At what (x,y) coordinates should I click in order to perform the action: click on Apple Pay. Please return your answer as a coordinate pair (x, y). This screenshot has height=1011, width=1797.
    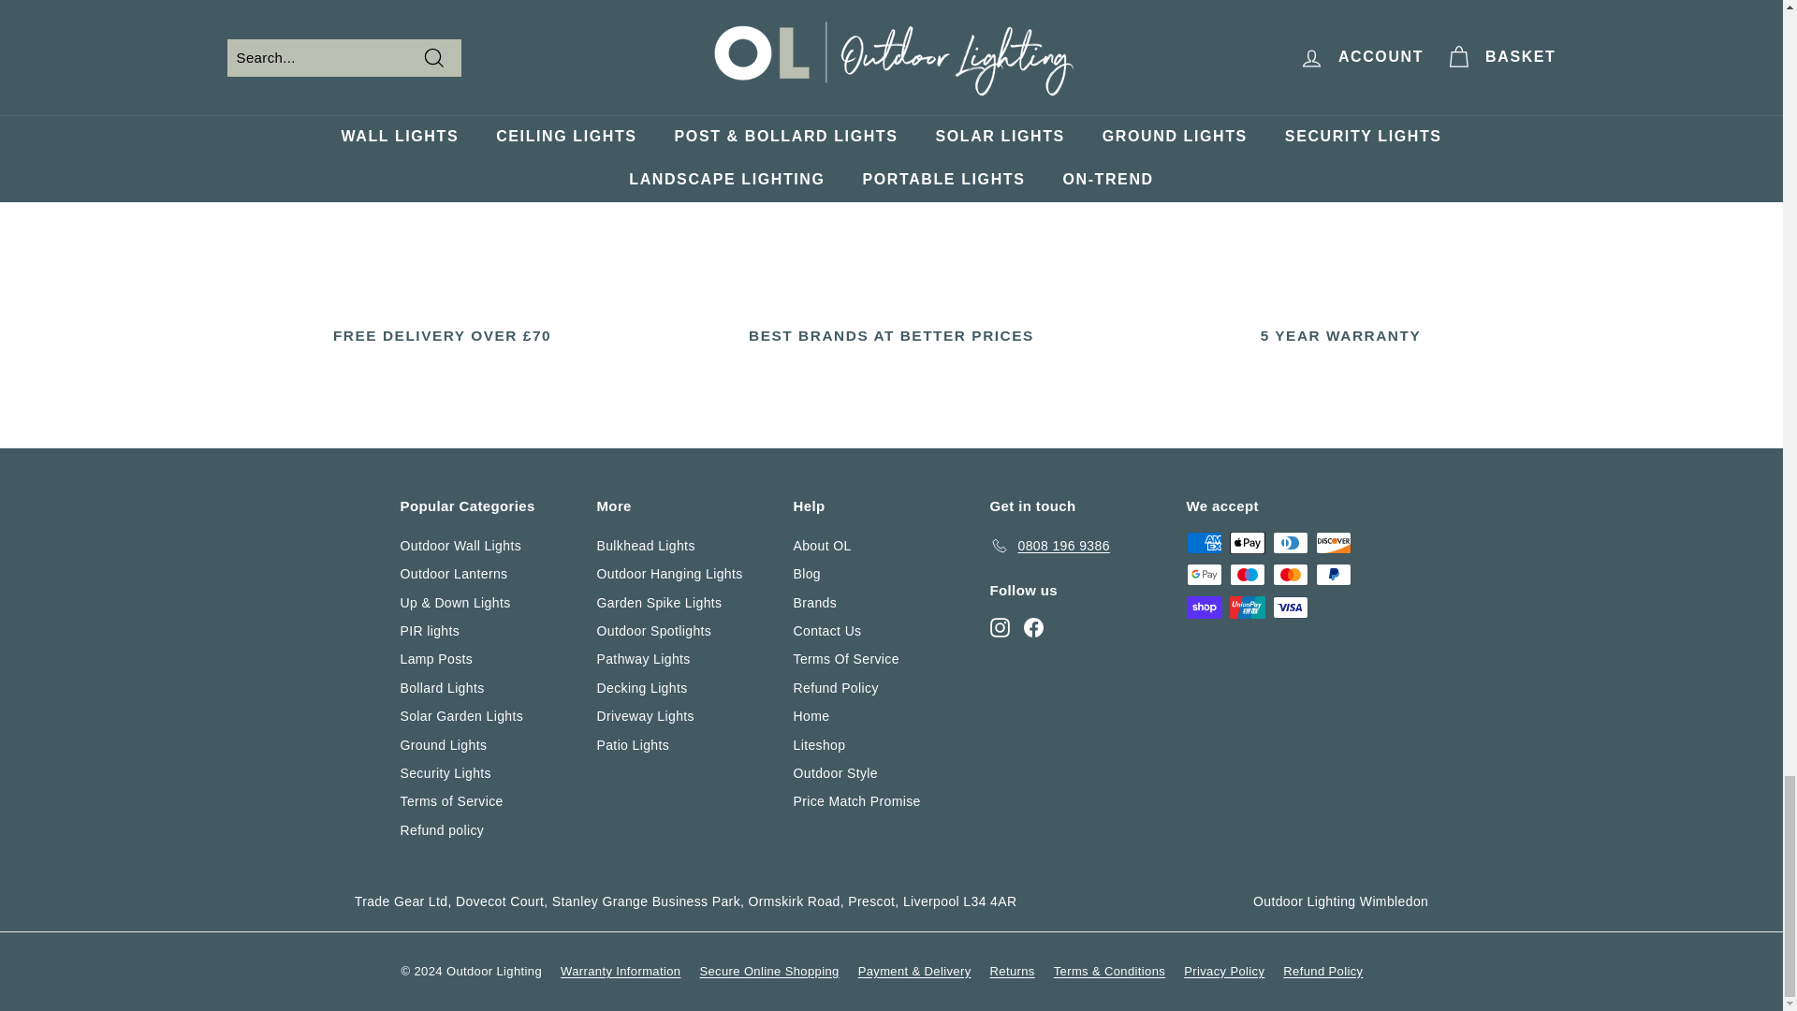
    Looking at the image, I should click on (1247, 543).